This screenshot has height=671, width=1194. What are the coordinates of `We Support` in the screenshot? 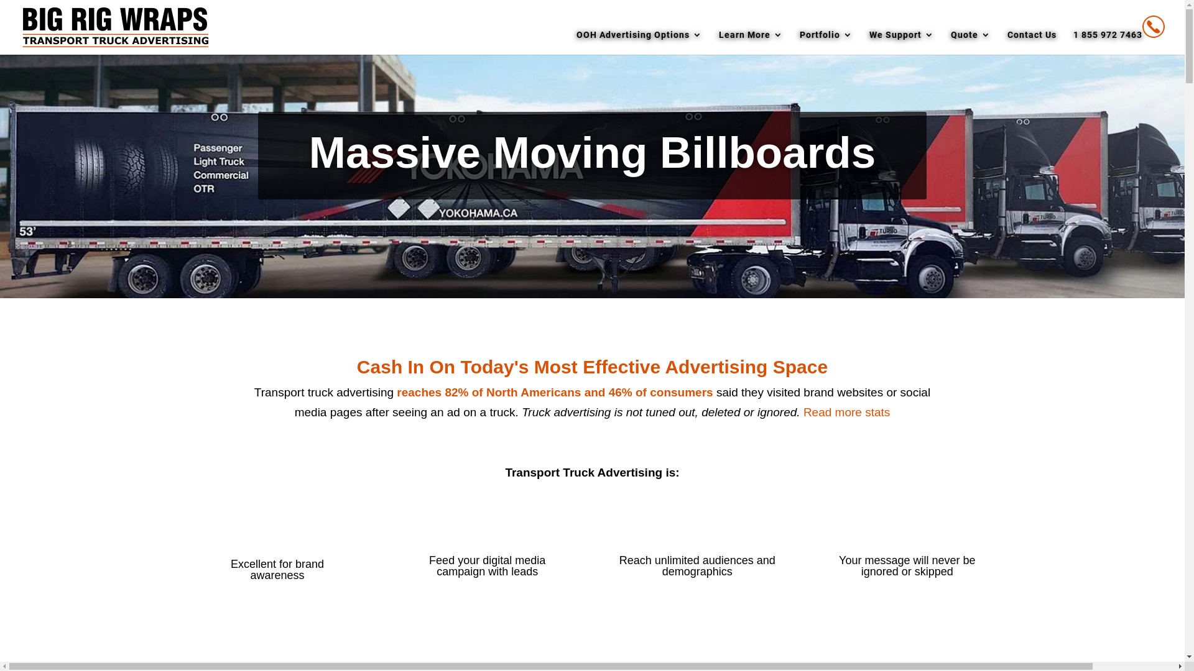 It's located at (902, 42).